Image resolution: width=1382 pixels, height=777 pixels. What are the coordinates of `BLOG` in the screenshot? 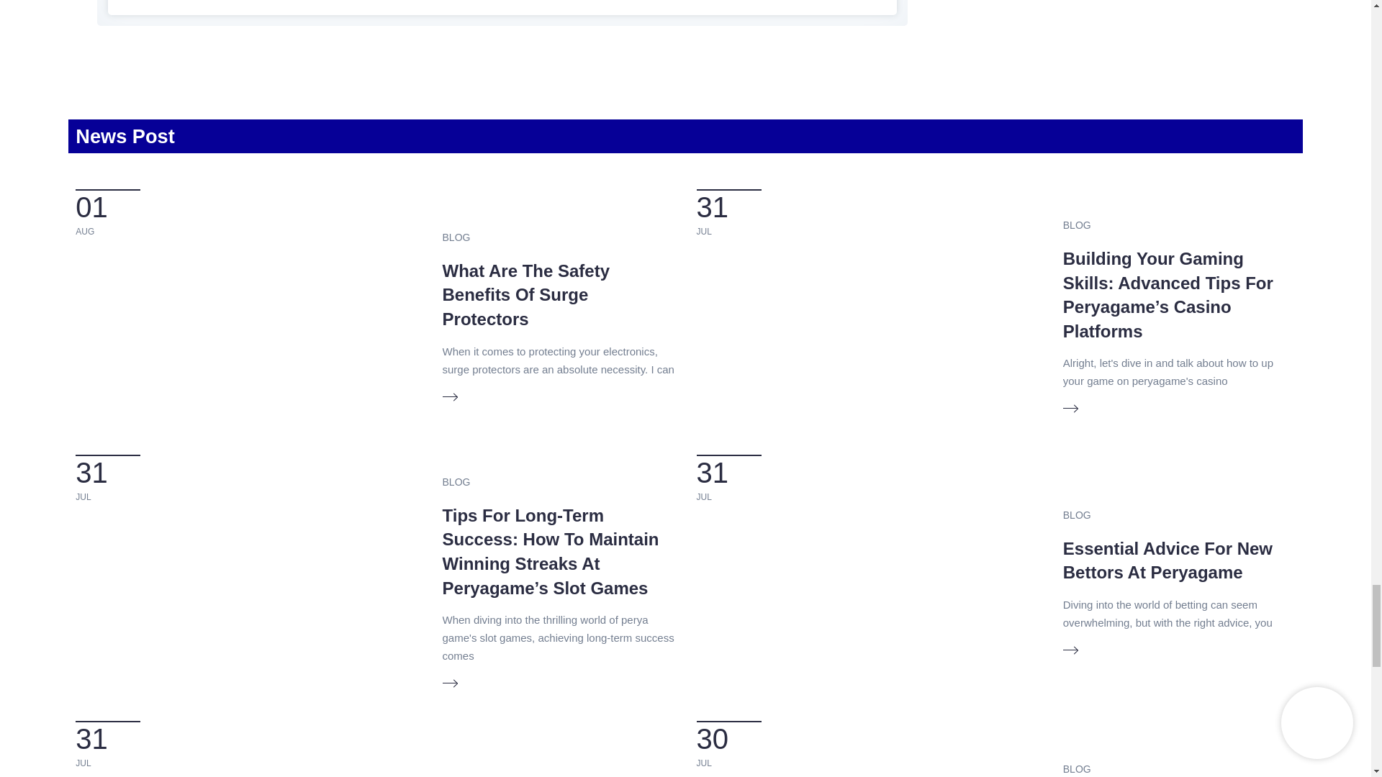 It's located at (1077, 515).